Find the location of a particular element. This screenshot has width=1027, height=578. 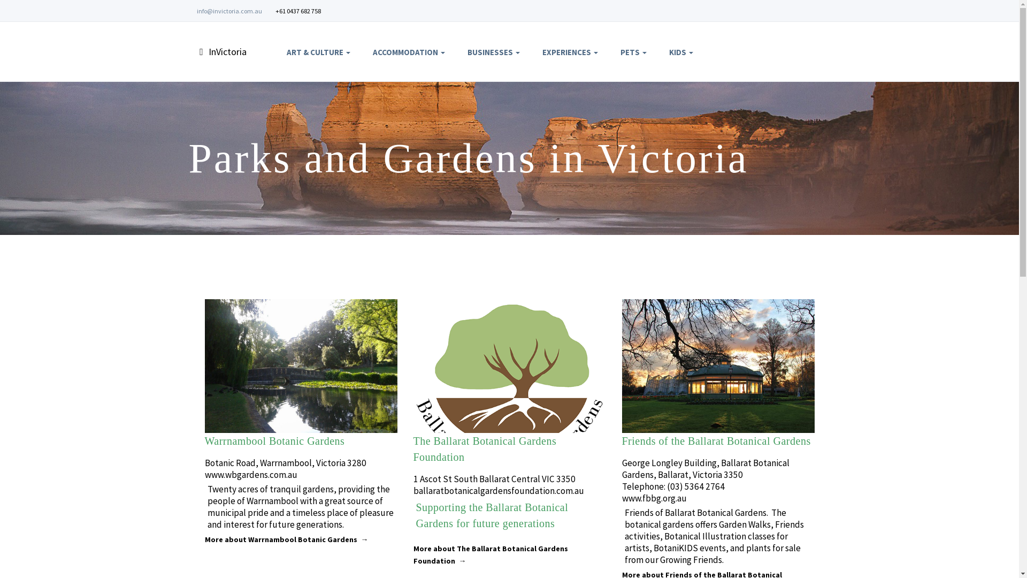

ART & CULTURE is located at coordinates (319, 52).